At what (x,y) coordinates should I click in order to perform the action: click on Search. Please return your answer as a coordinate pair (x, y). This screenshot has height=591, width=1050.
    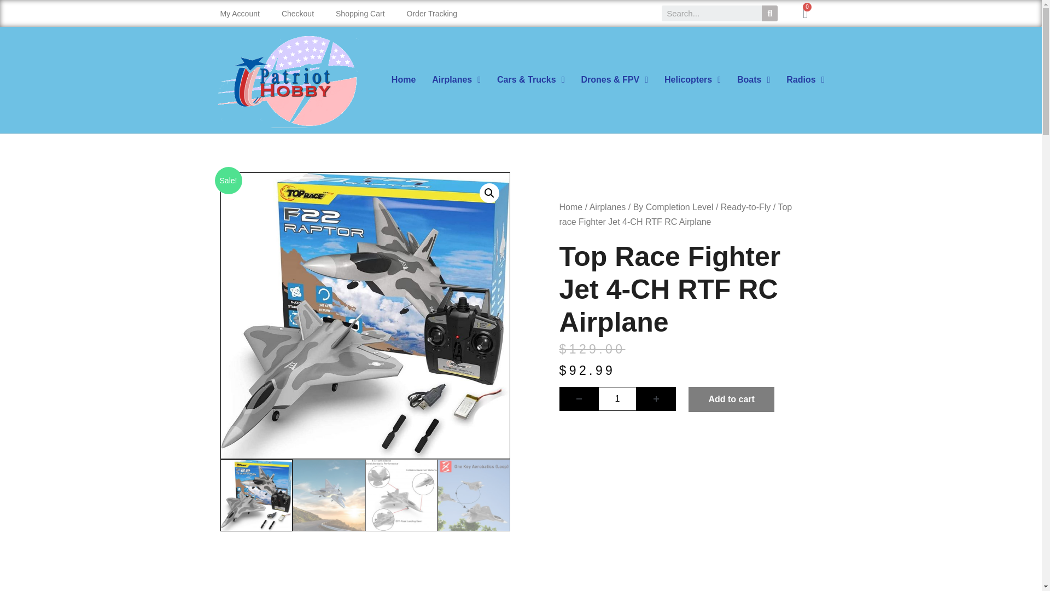
    Looking at the image, I should click on (711, 13).